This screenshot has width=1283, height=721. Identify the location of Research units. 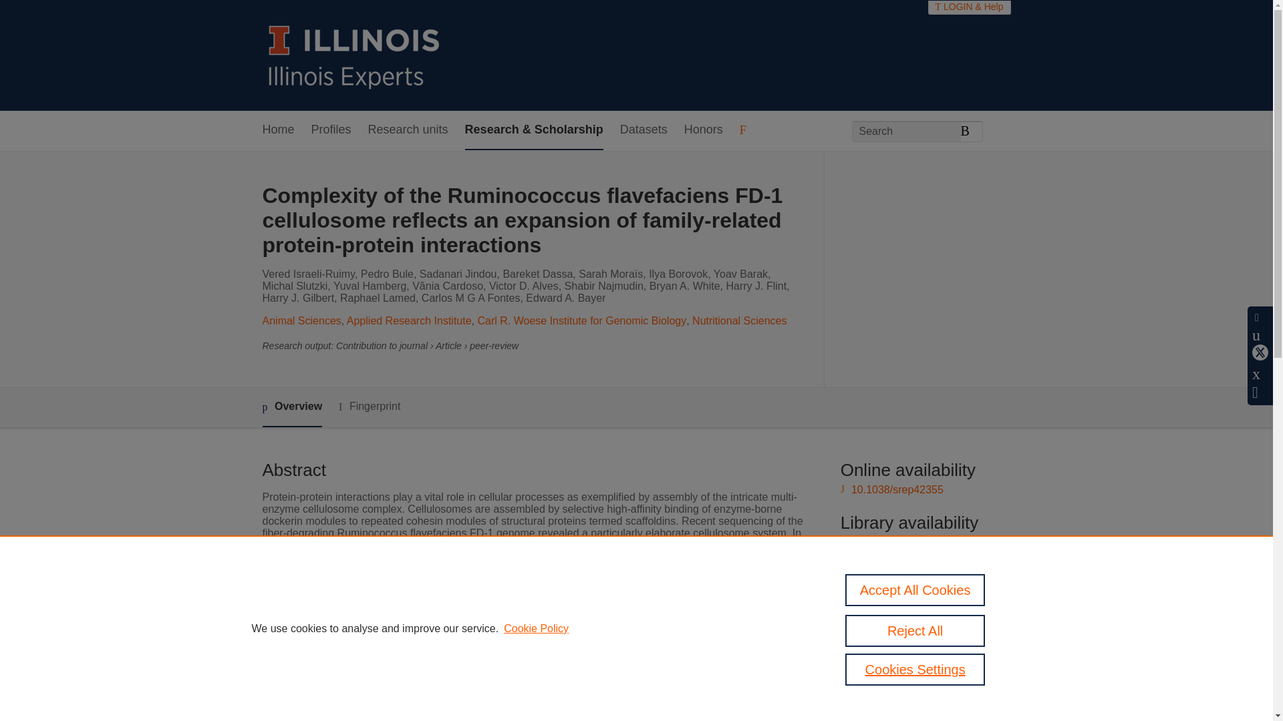
(408, 130).